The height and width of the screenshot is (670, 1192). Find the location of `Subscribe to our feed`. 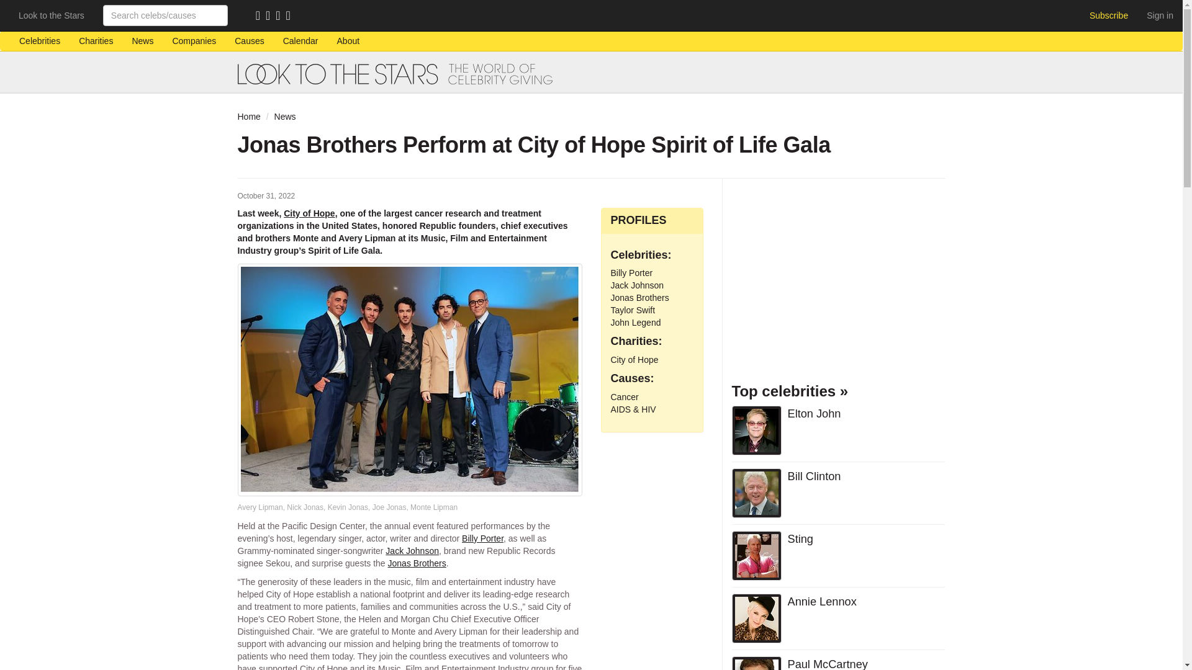

Subscribe to our feed is located at coordinates (261, 16).